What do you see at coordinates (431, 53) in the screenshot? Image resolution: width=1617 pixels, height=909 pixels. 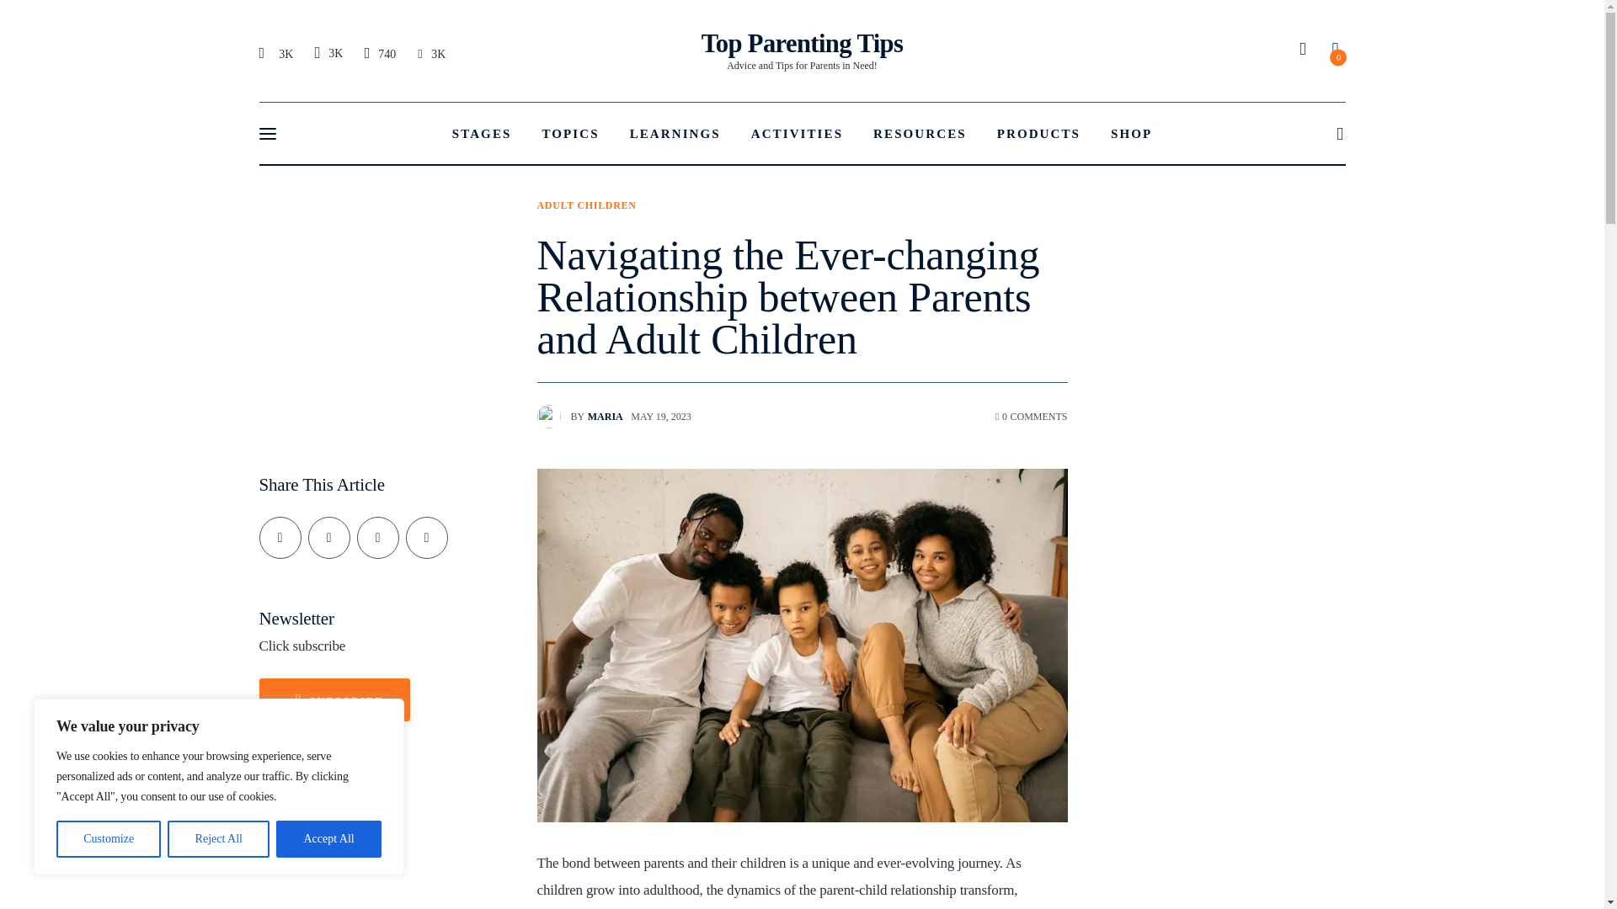 I see `STAGES` at bounding box center [431, 53].